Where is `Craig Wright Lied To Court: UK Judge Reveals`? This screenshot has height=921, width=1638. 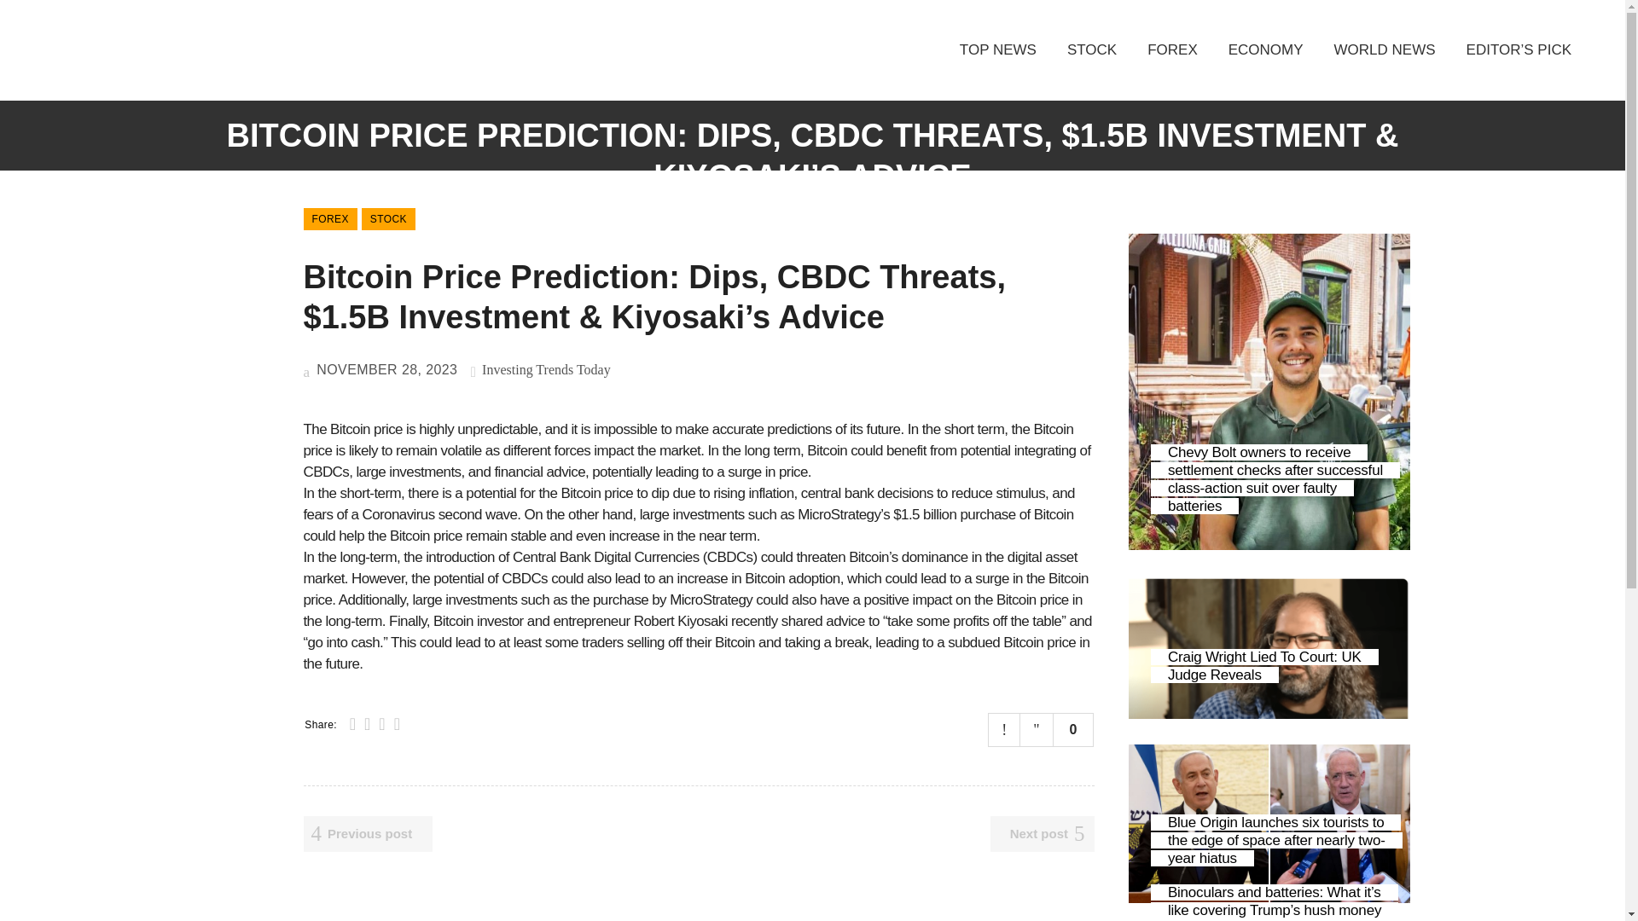
Craig Wright Lied To Court: UK Judge Reveals is located at coordinates (1264, 666).